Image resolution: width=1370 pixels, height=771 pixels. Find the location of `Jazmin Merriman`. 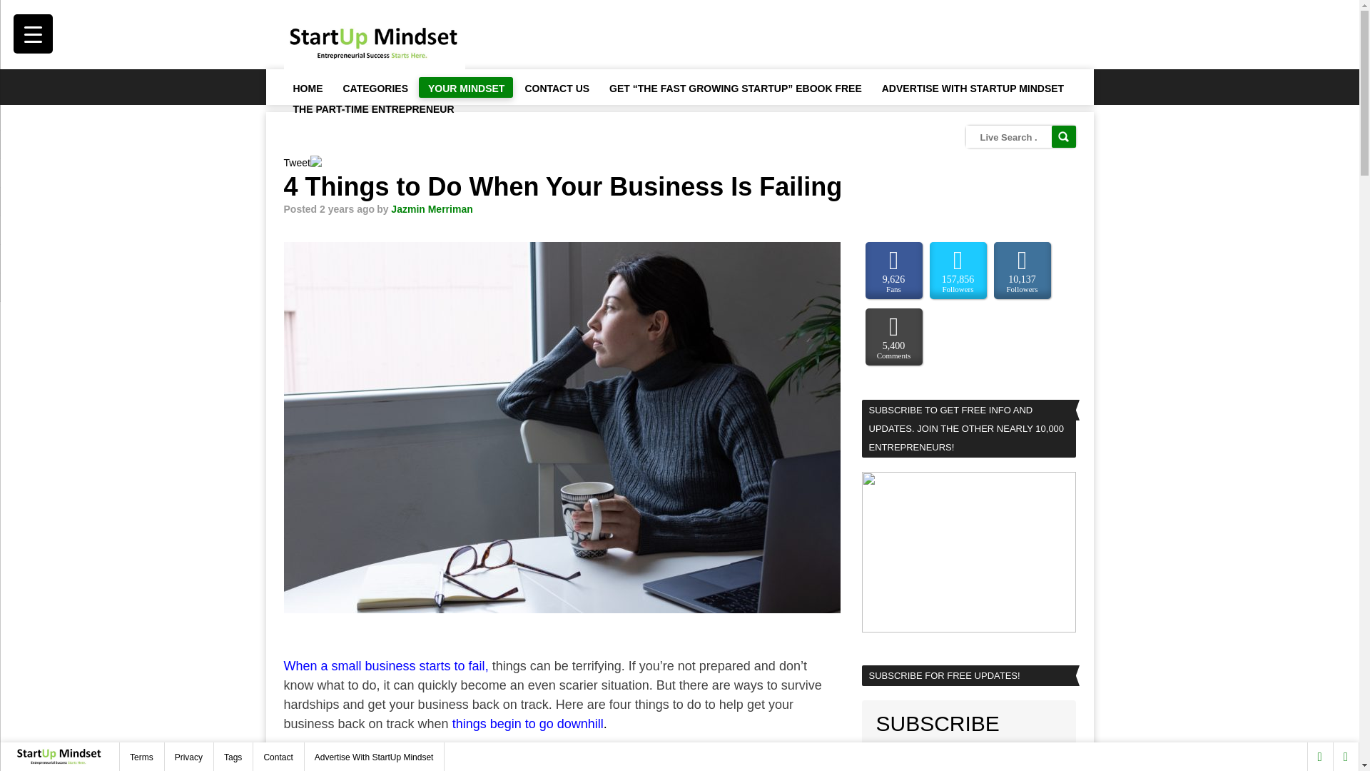

Jazmin Merriman is located at coordinates (431, 209).